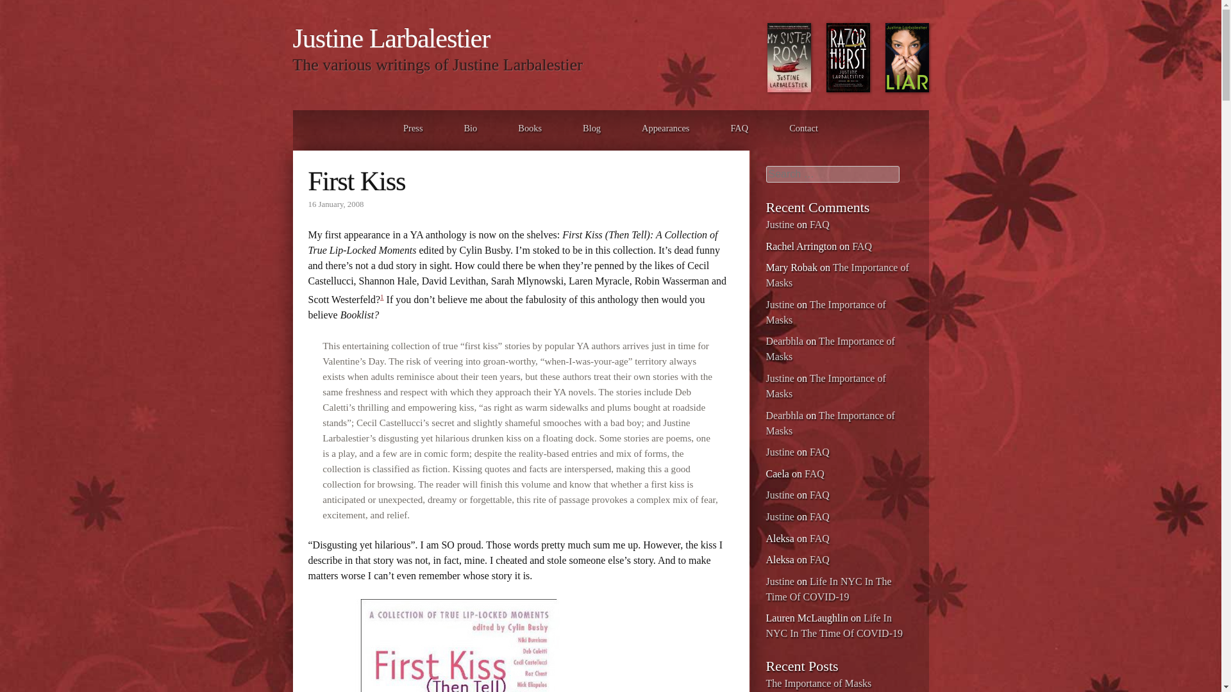 The width and height of the screenshot is (1231, 692). What do you see at coordinates (413, 128) in the screenshot?
I see `Press` at bounding box center [413, 128].